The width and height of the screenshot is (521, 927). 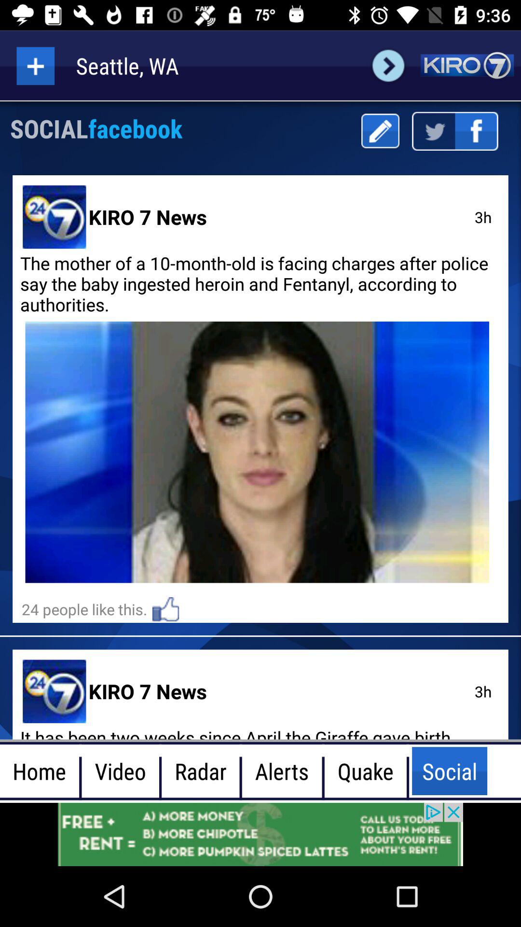 What do you see at coordinates (380, 131) in the screenshot?
I see `edit` at bounding box center [380, 131].